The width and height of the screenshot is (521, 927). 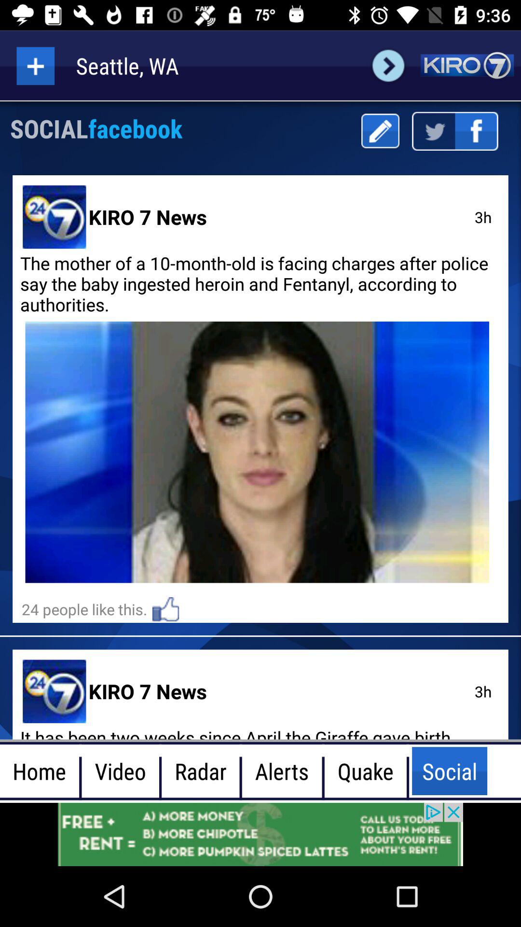 What do you see at coordinates (380, 131) in the screenshot?
I see `edit` at bounding box center [380, 131].